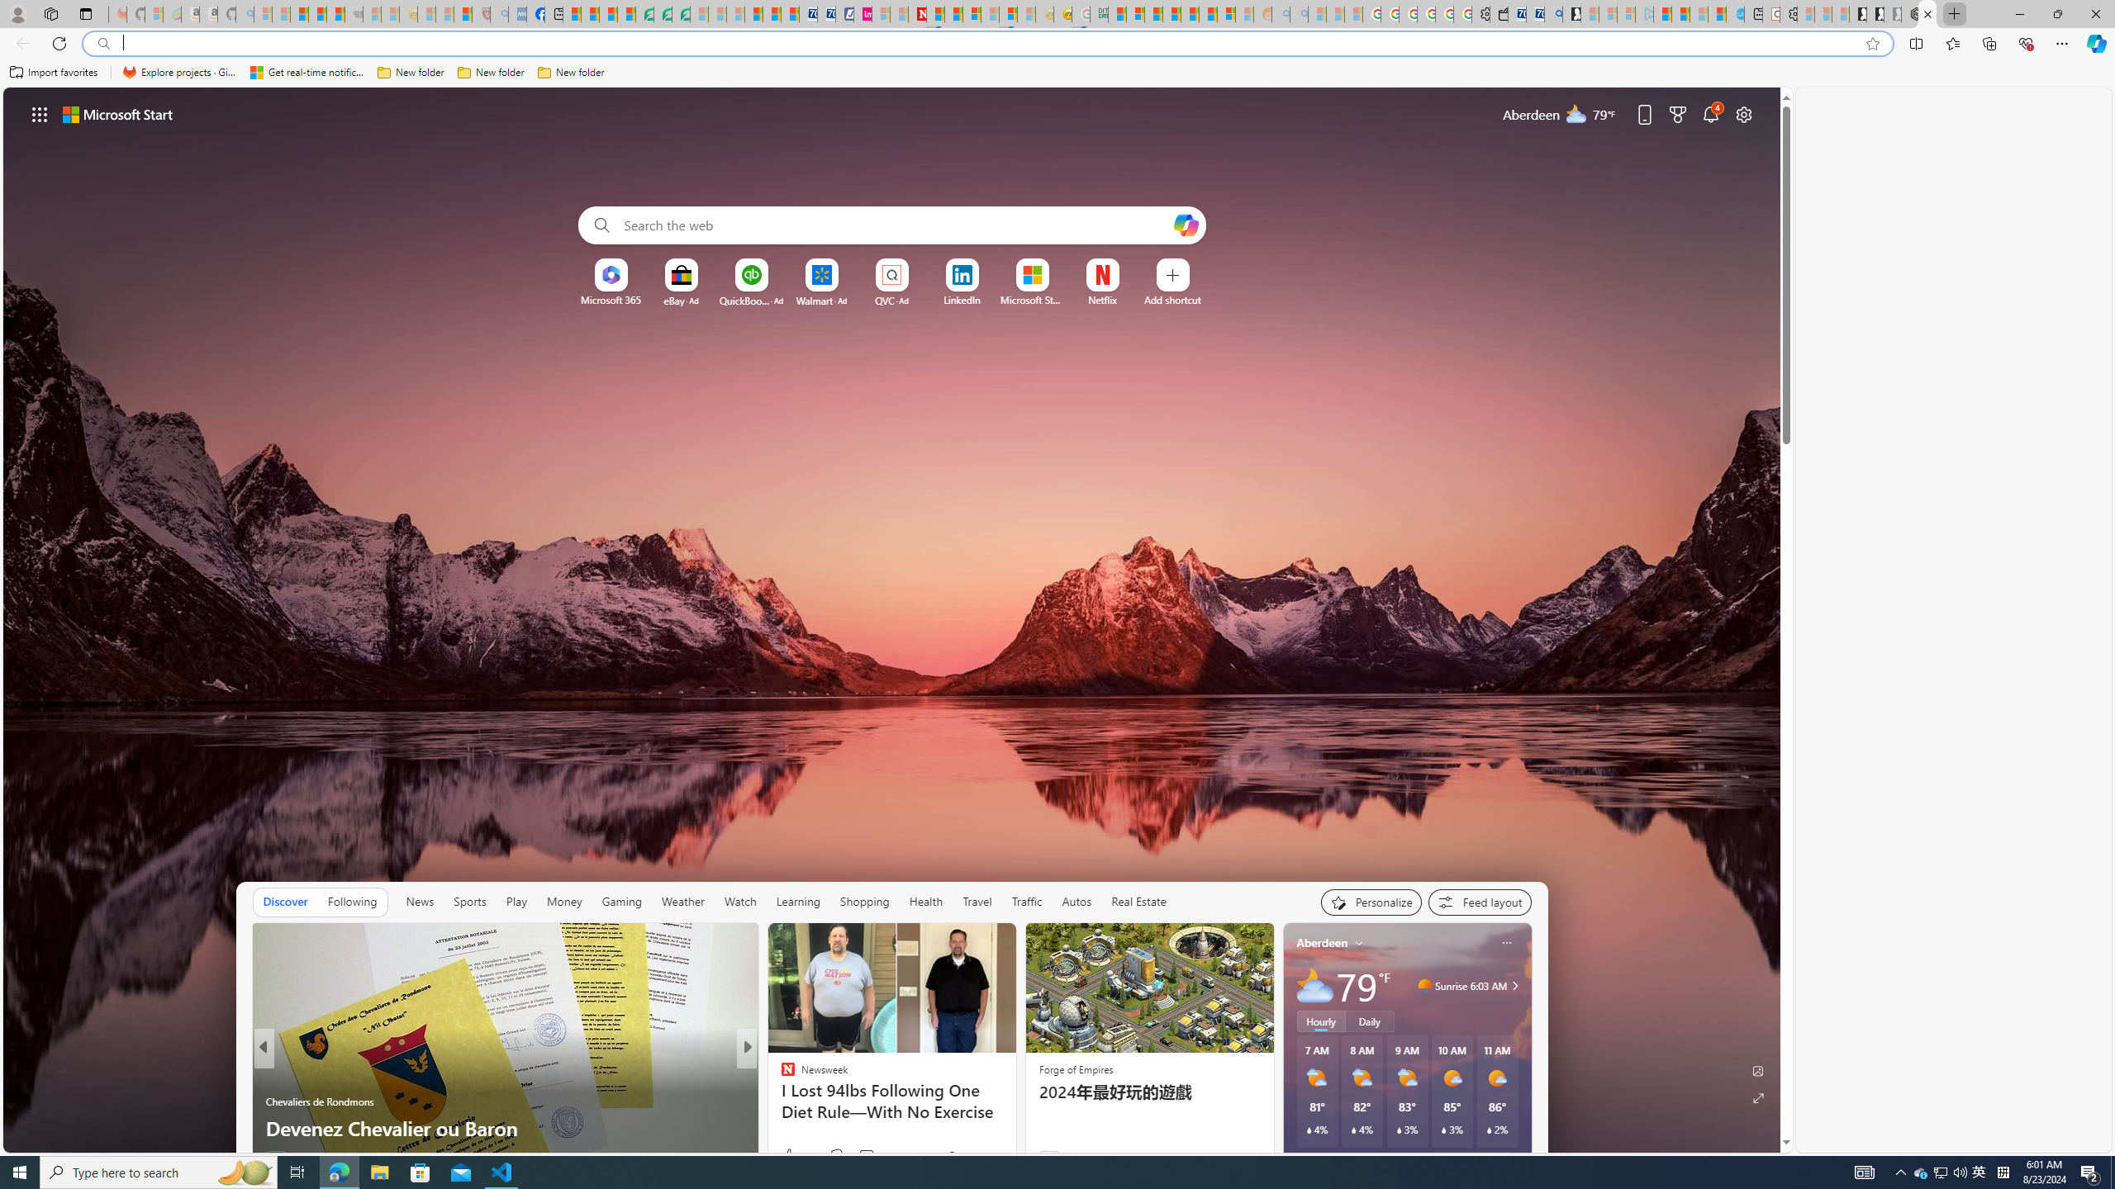  What do you see at coordinates (1076, 902) in the screenshot?
I see `Autos` at bounding box center [1076, 902].